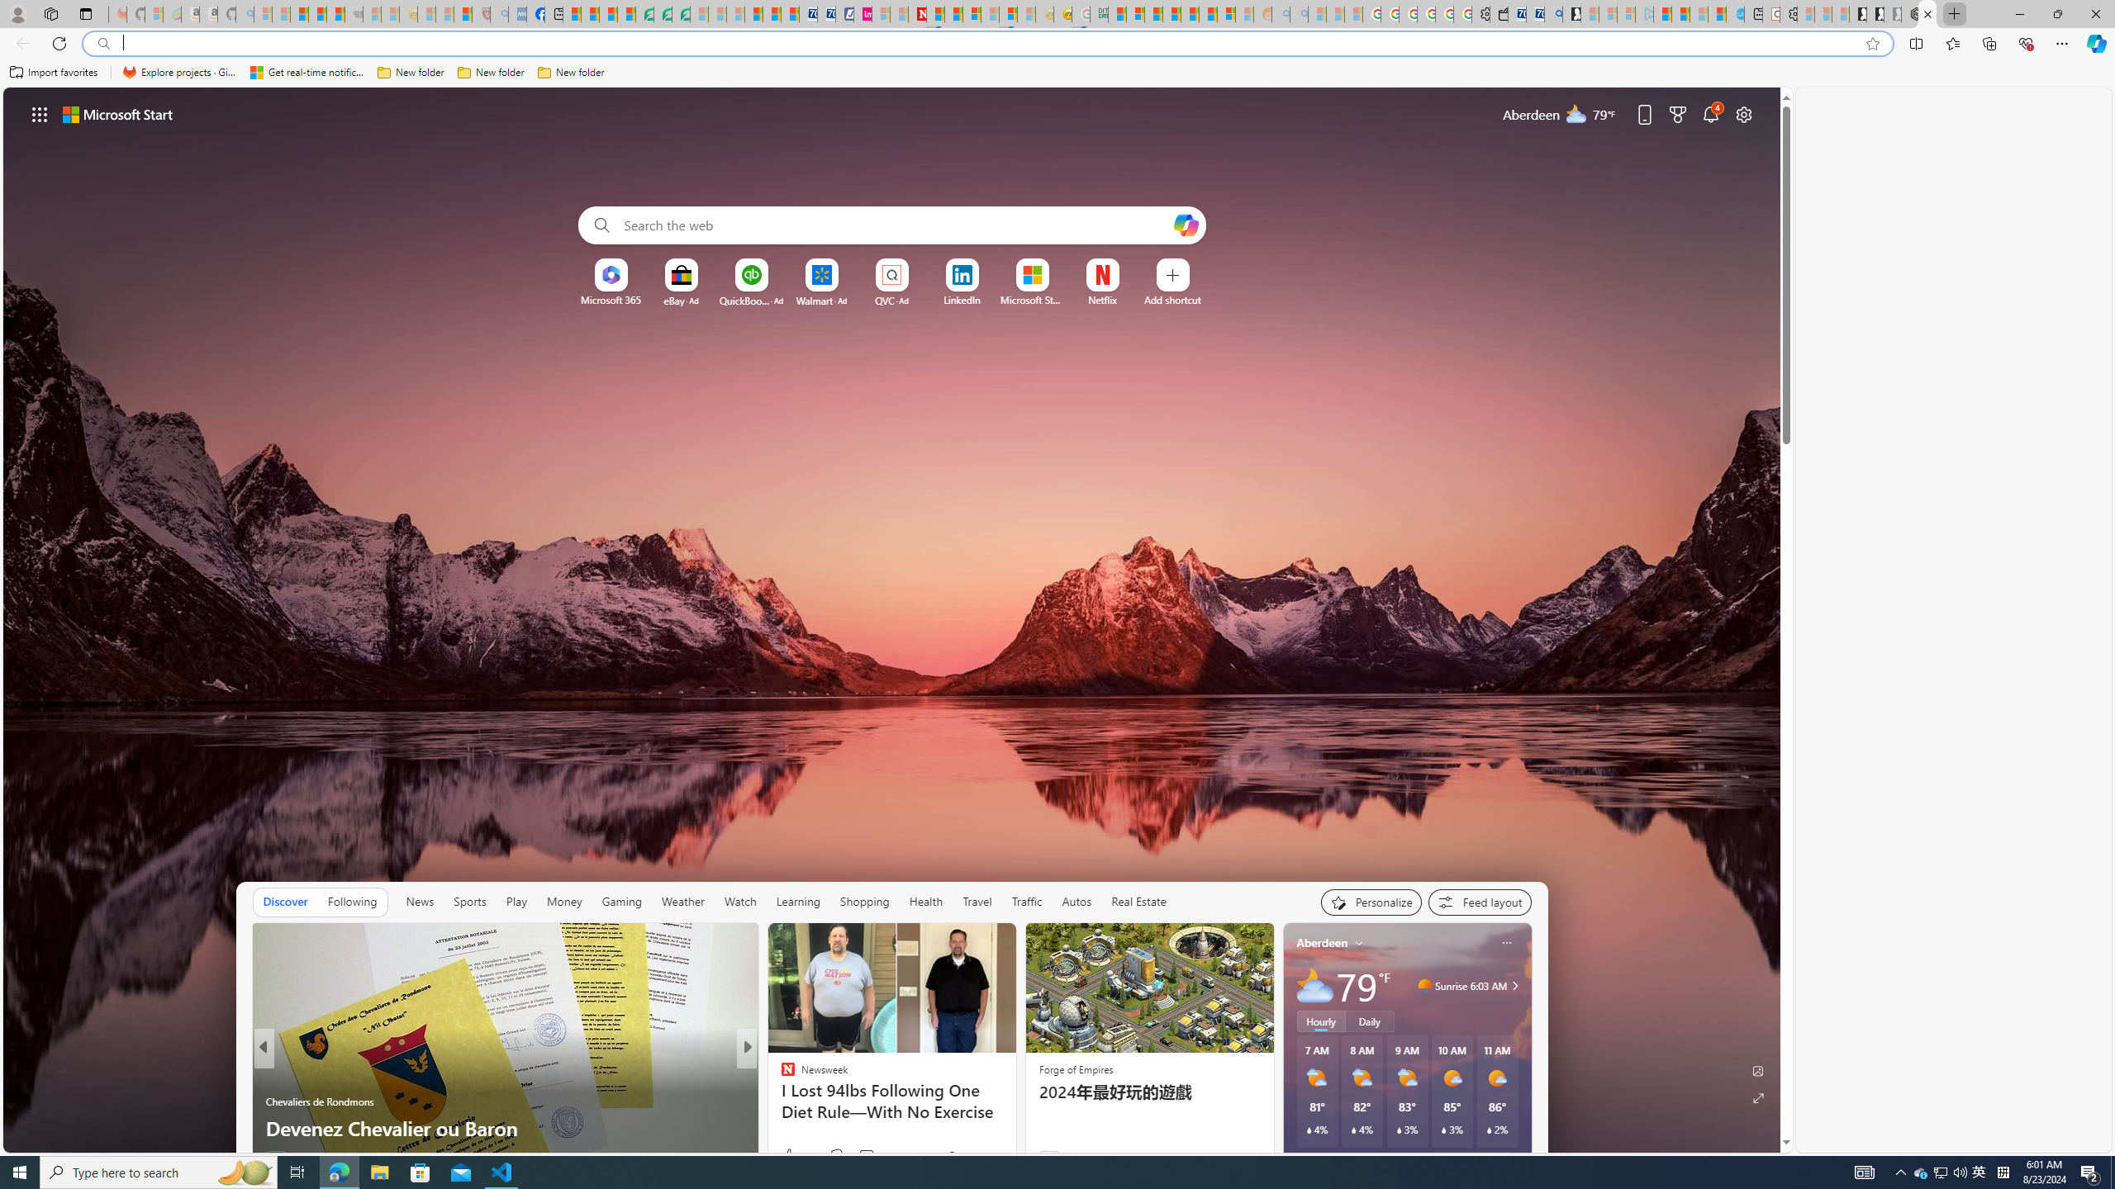  What do you see at coordinates (1076, 902) in the screenshot?
I see `Autos` at bounding box center [1076, 902].